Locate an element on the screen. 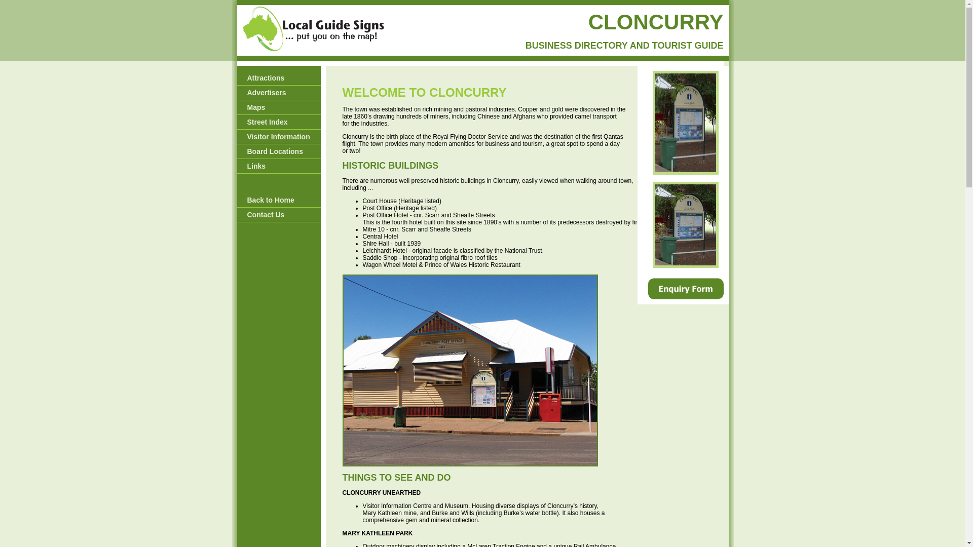 Image resolution: width=973 pixels, height=547 pixels. Street Index is located at coordinates (279, 123).